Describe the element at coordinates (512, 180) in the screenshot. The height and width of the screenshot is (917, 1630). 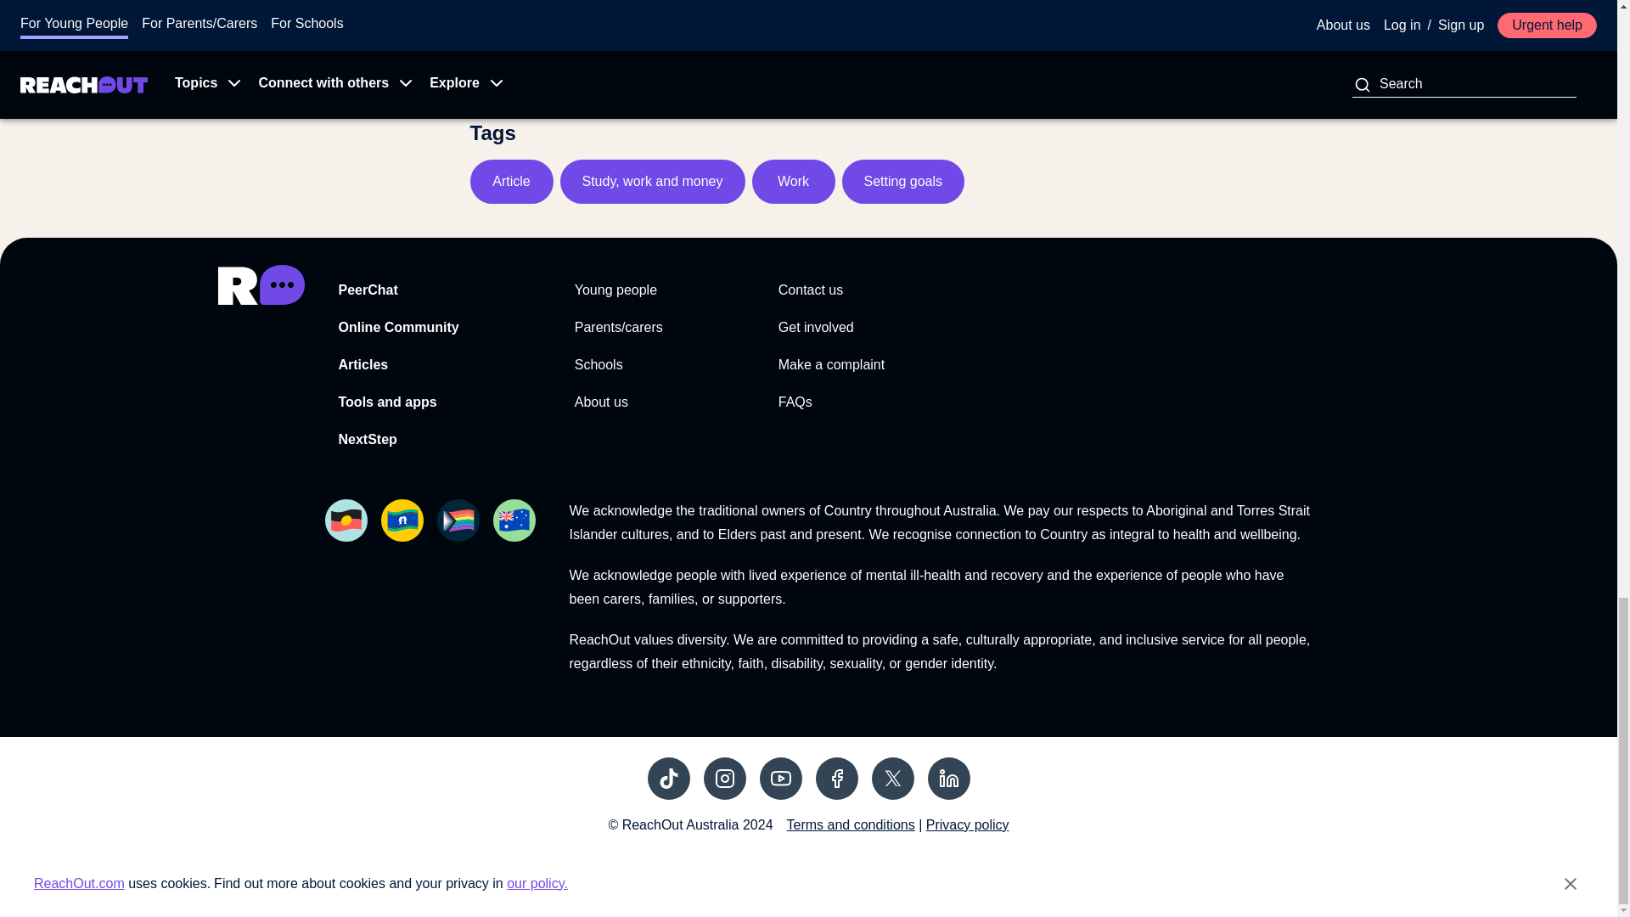
I see `Article` at that location.